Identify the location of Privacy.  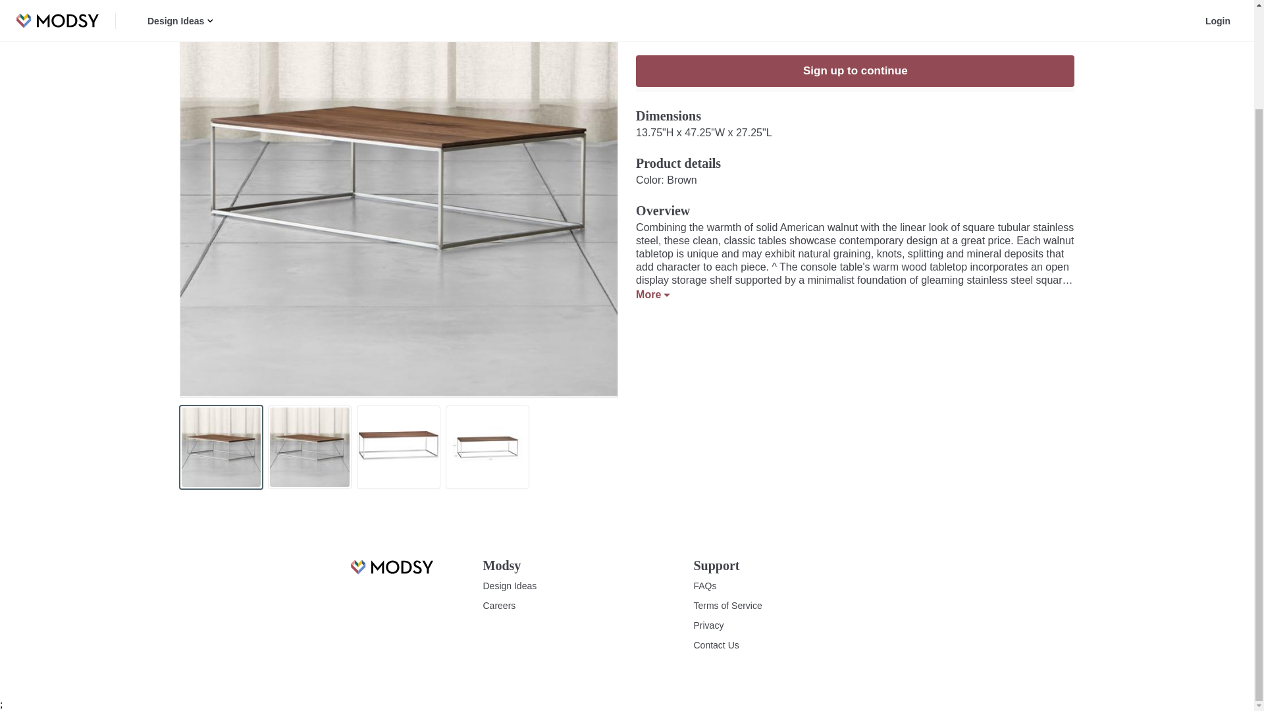
(709, 625).